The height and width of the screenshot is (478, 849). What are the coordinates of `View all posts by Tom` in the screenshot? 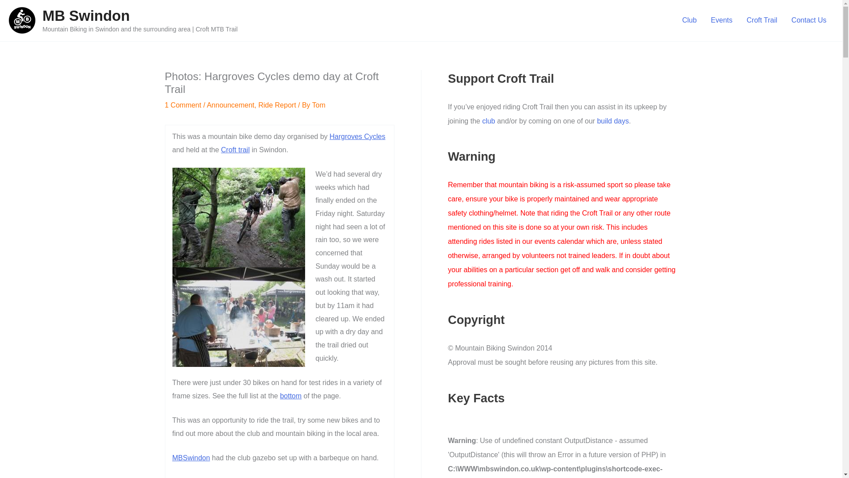 It's located at (318, 105).